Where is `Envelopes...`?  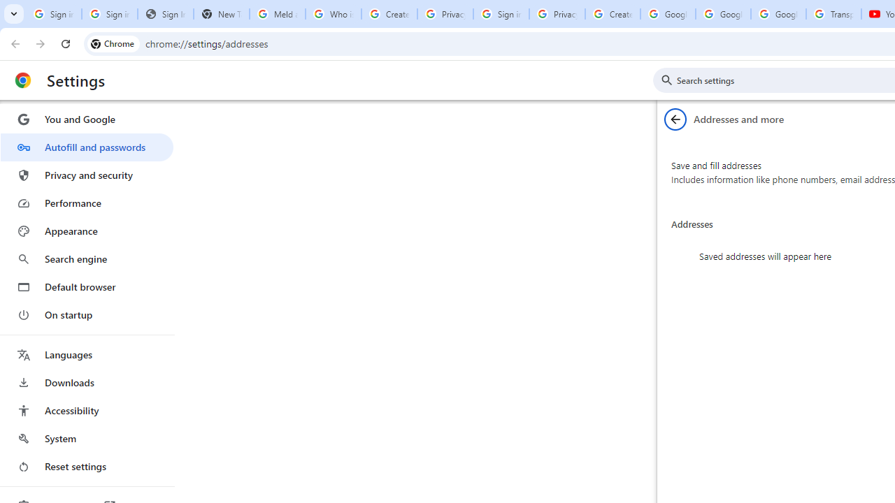
Envelopes... is located at coordinates (108, 113).